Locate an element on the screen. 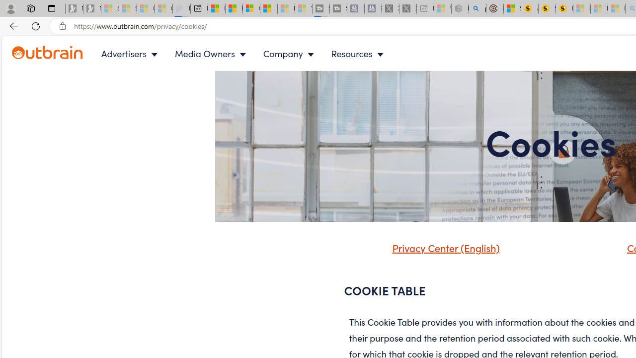  Advertisers is located at coordinates (131, 54).